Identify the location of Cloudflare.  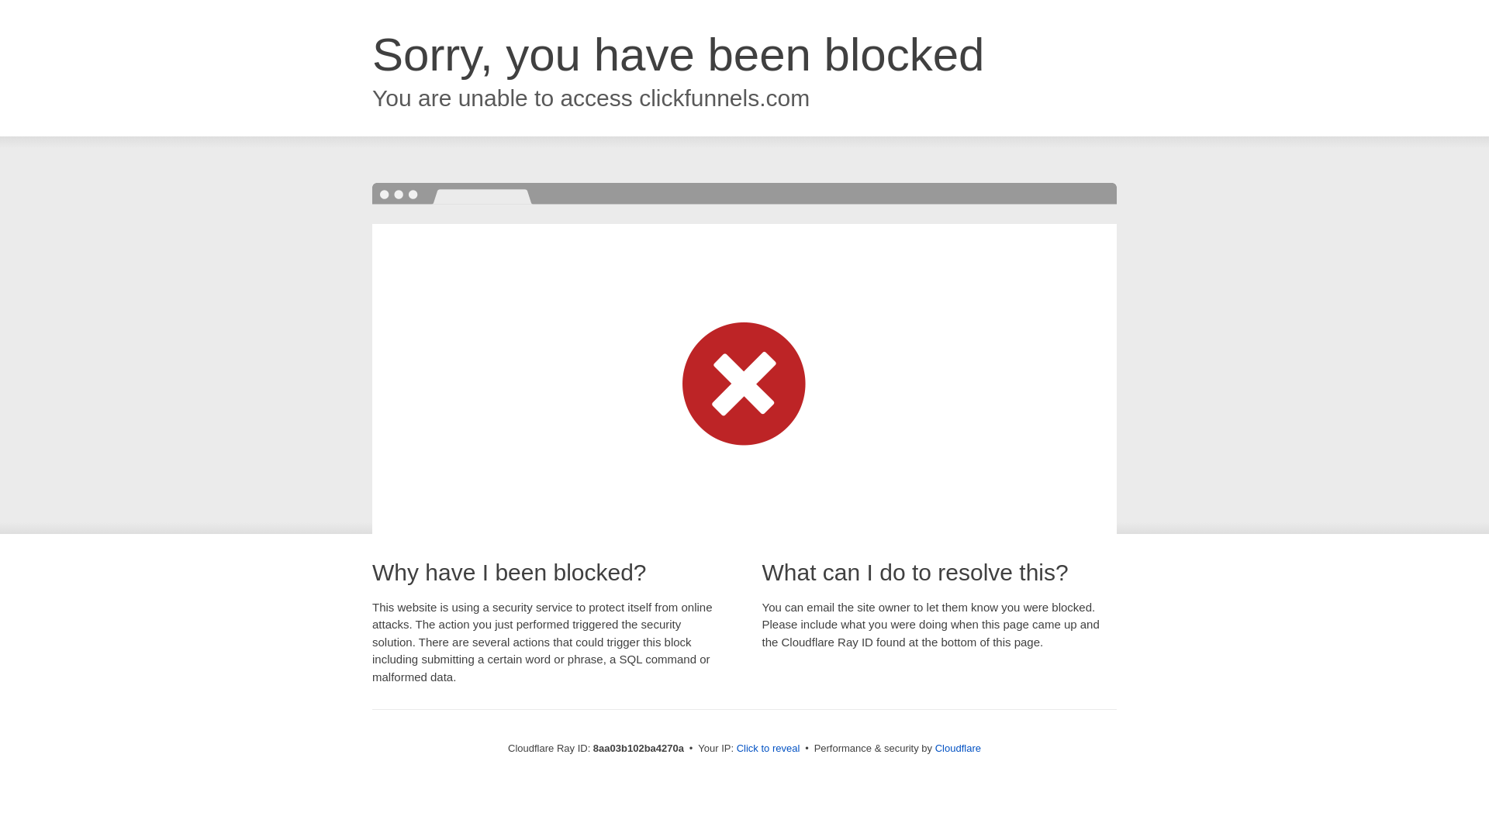
(958, 748).